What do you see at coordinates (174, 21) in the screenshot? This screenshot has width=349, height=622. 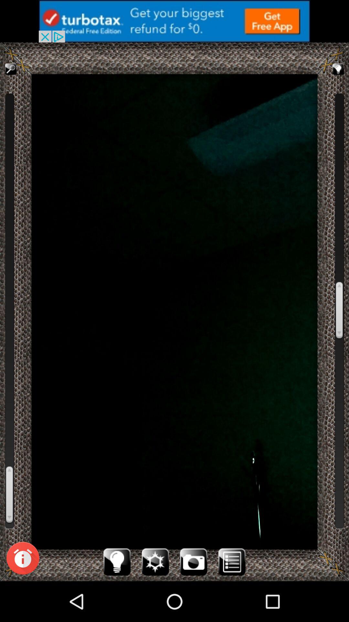 I see `go to website advertisement` at bounding box center [174, 21].